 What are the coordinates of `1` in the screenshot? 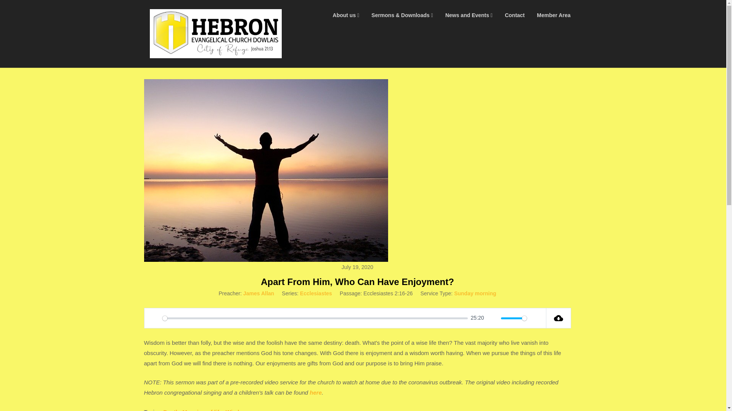 It's located at (514, 318).